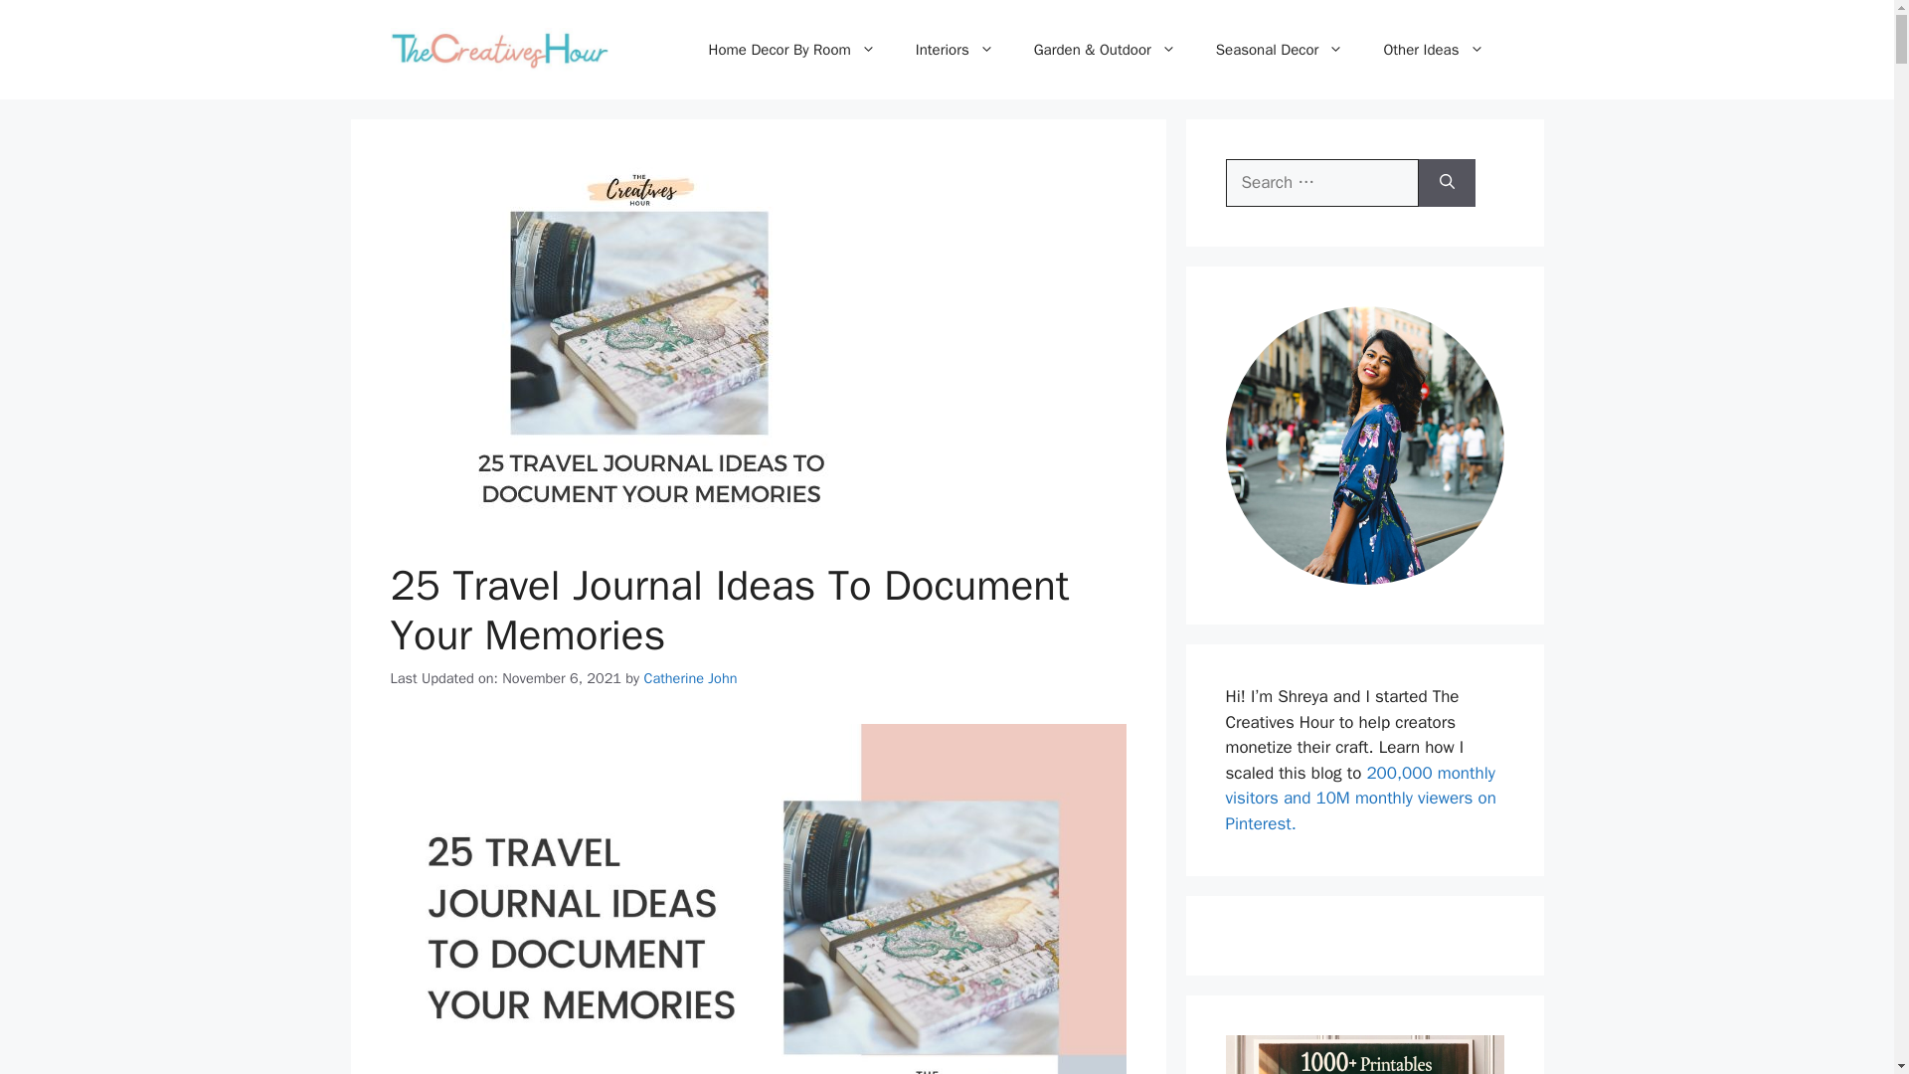  I want to click on Home Decor By Room, so click(791, 50).